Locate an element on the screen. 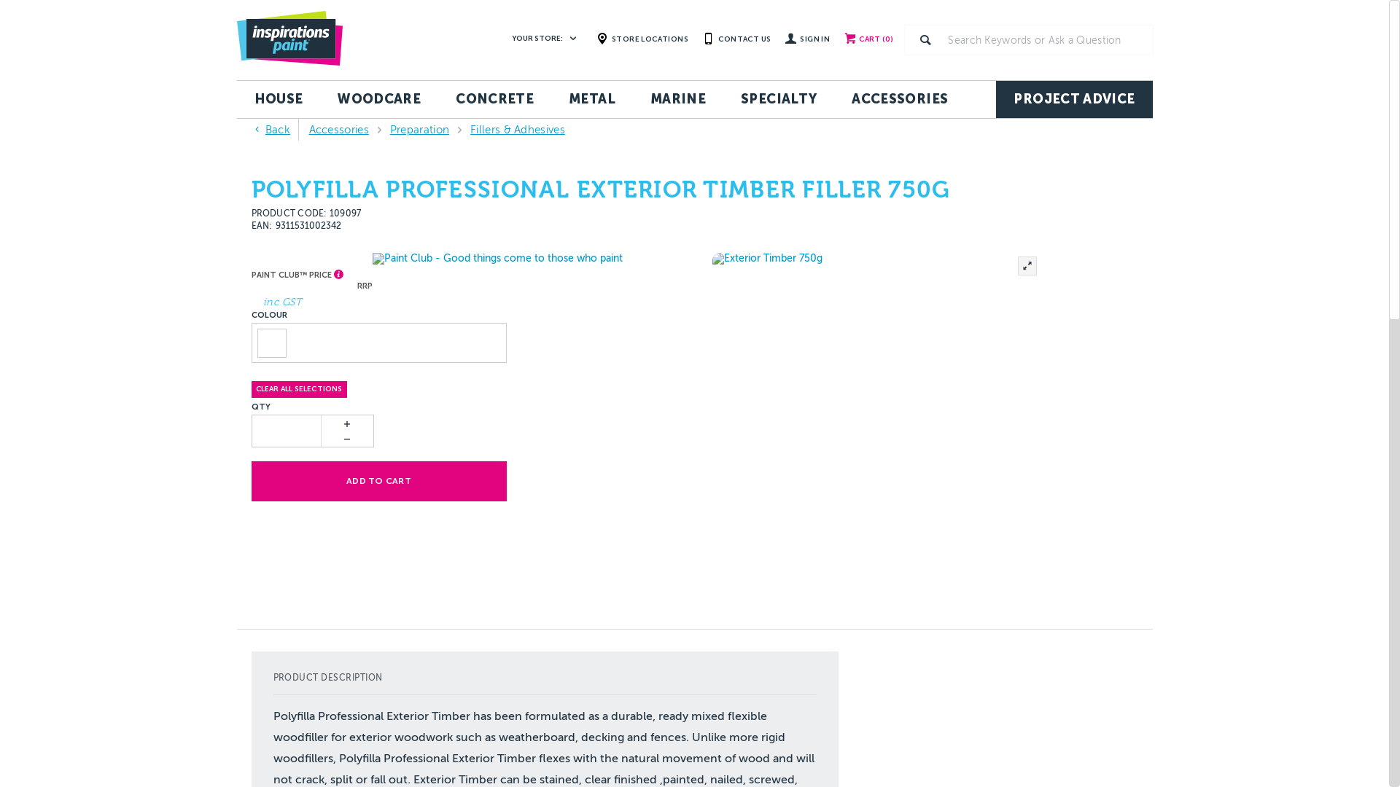  Accessories is located at coordinates (339, 130).